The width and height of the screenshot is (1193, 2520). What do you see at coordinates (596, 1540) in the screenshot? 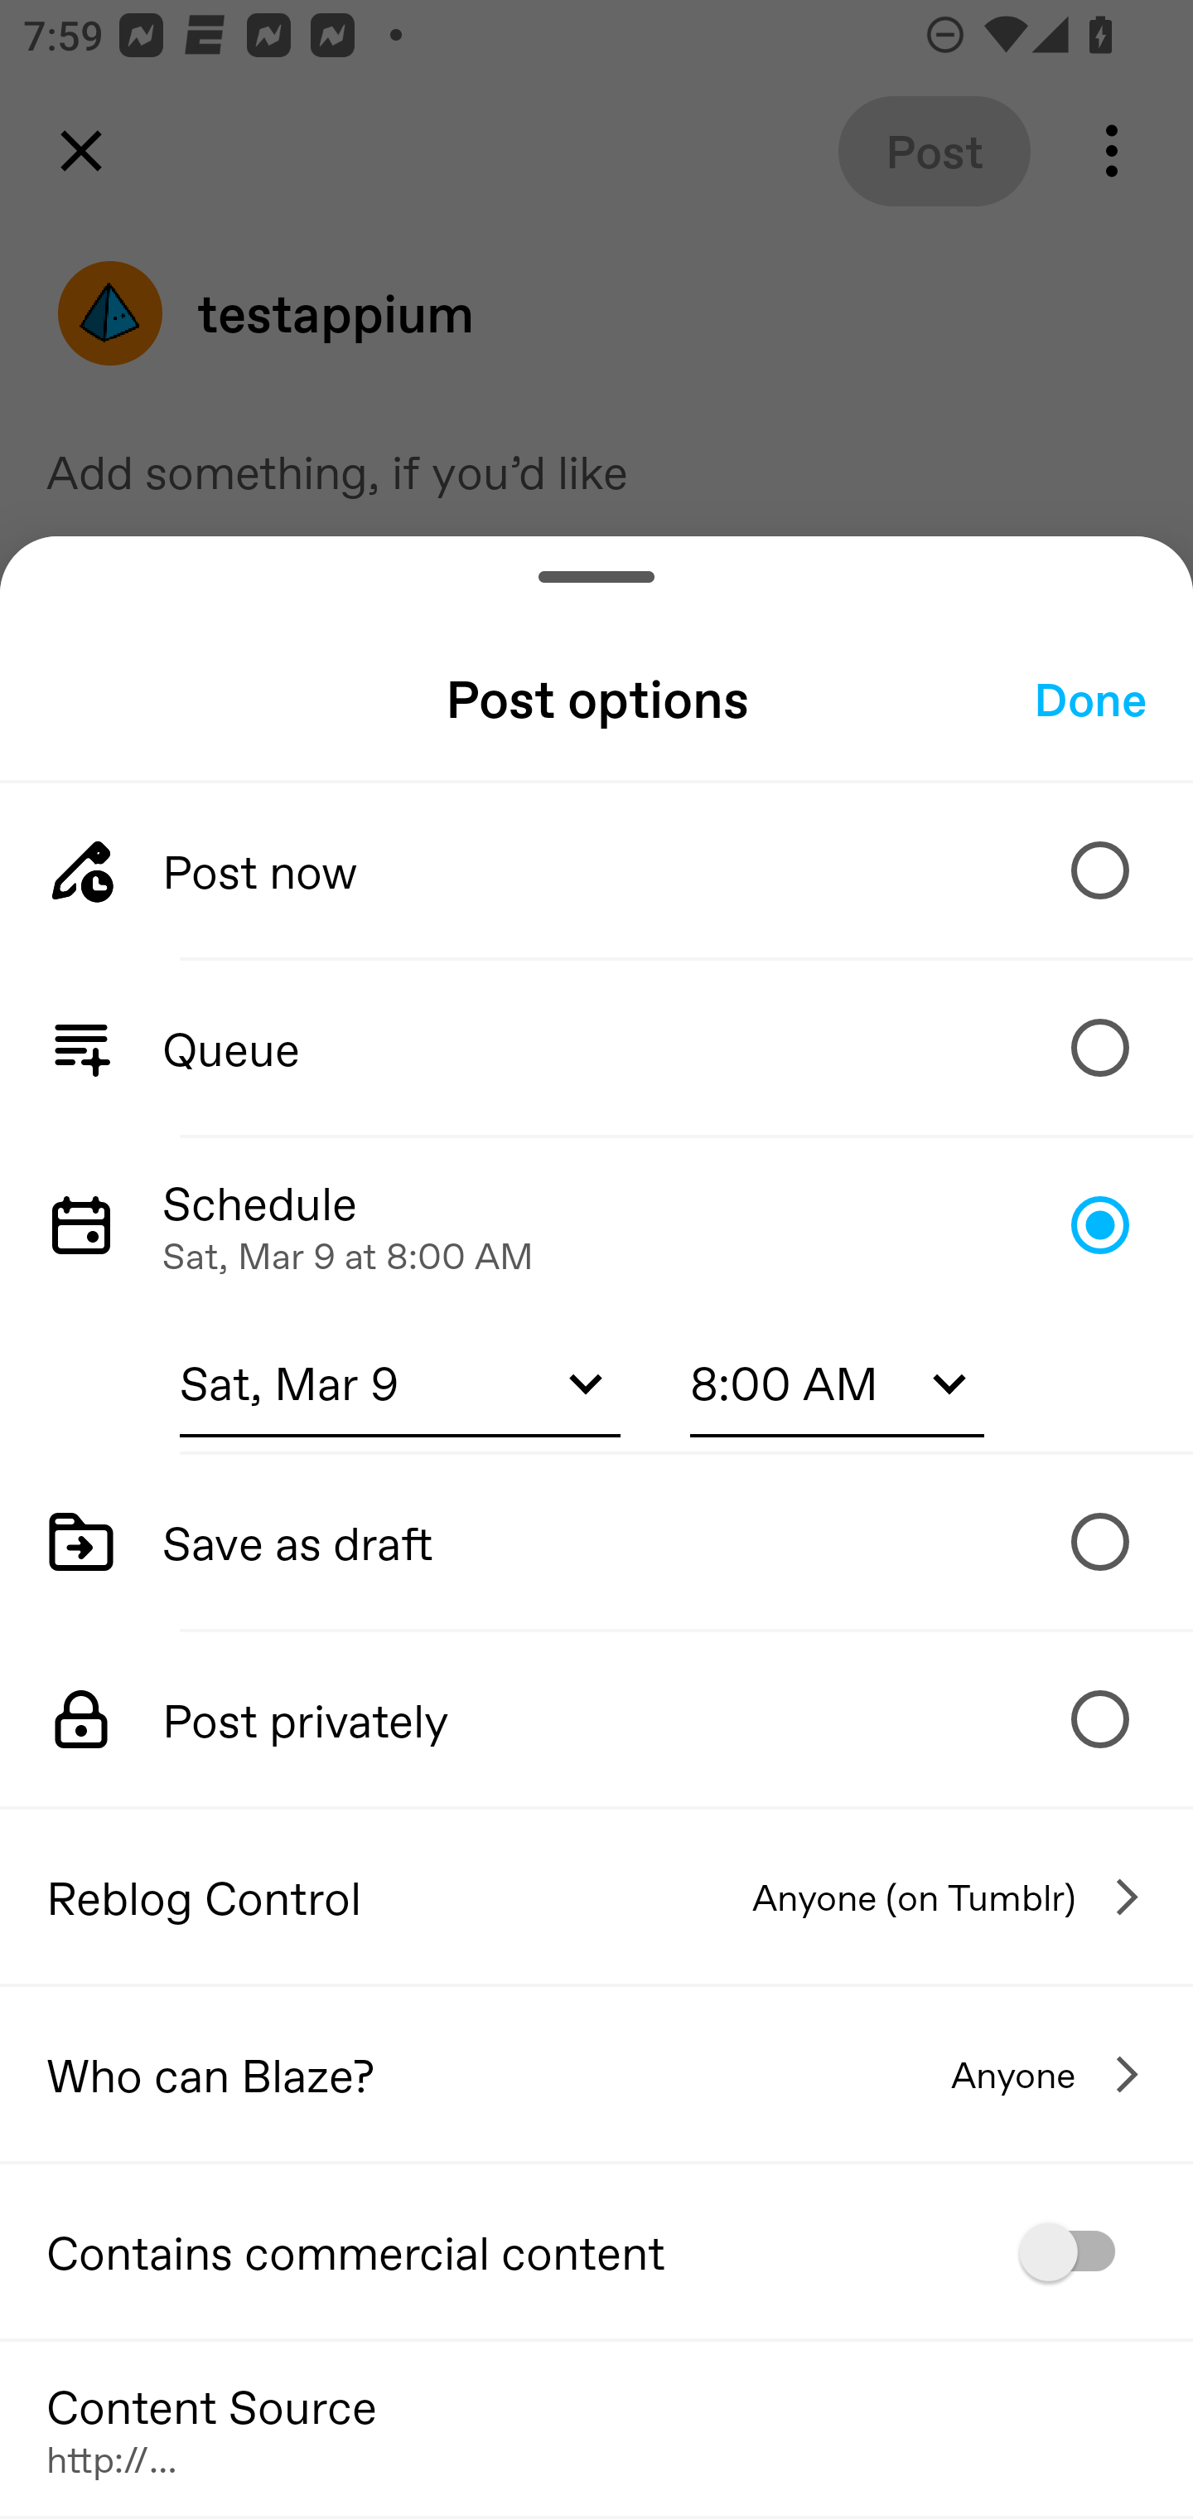
I see `Save as draft` at bounding box center [596, 1540].